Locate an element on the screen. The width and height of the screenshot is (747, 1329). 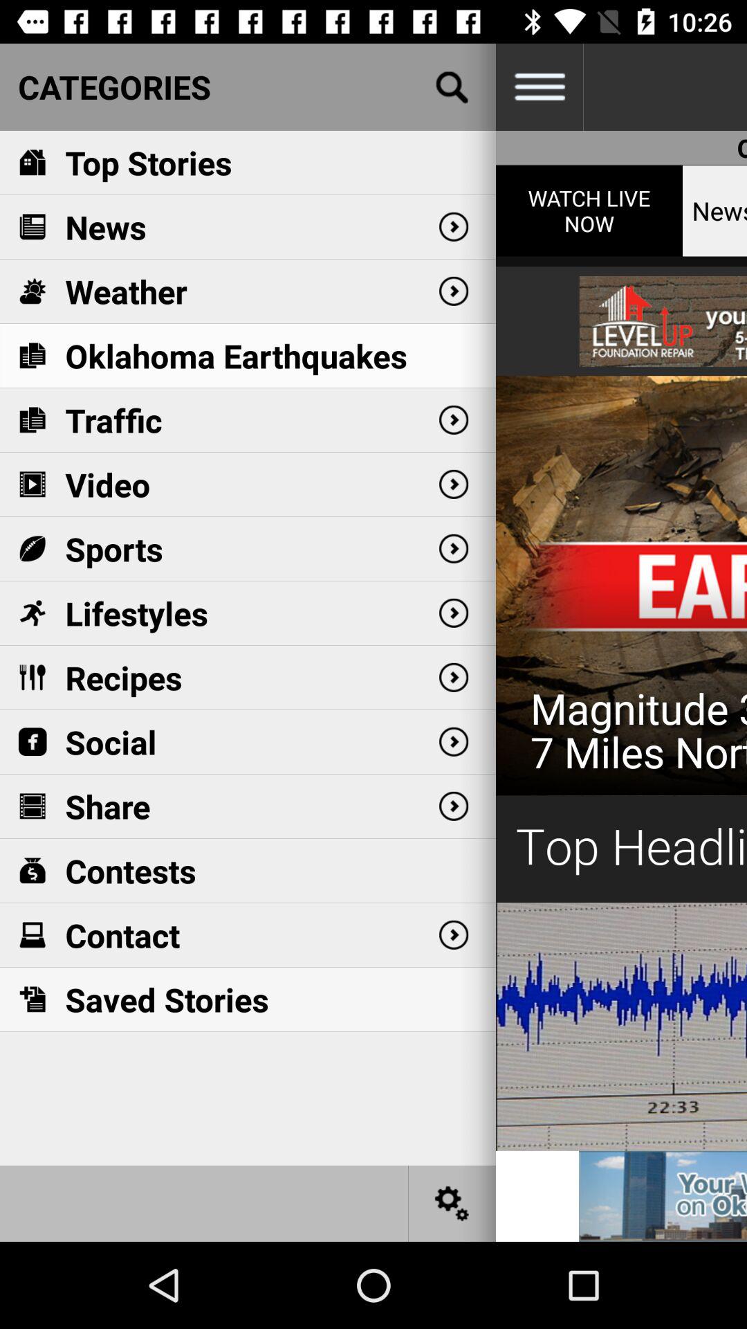
open advertisement is located at coordinates (663, 1196).